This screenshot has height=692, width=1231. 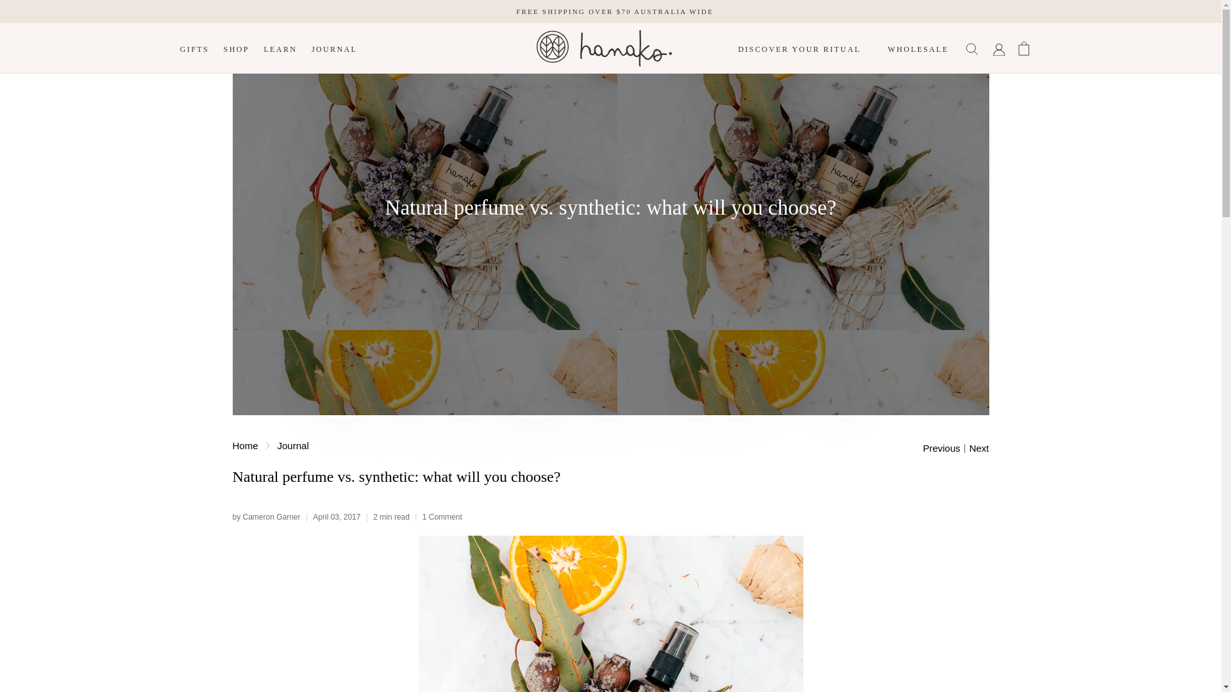 What do you see at coordinates (195, 47) in the screenshot?
I see `GIFTS` at bounding box center [195, 47].